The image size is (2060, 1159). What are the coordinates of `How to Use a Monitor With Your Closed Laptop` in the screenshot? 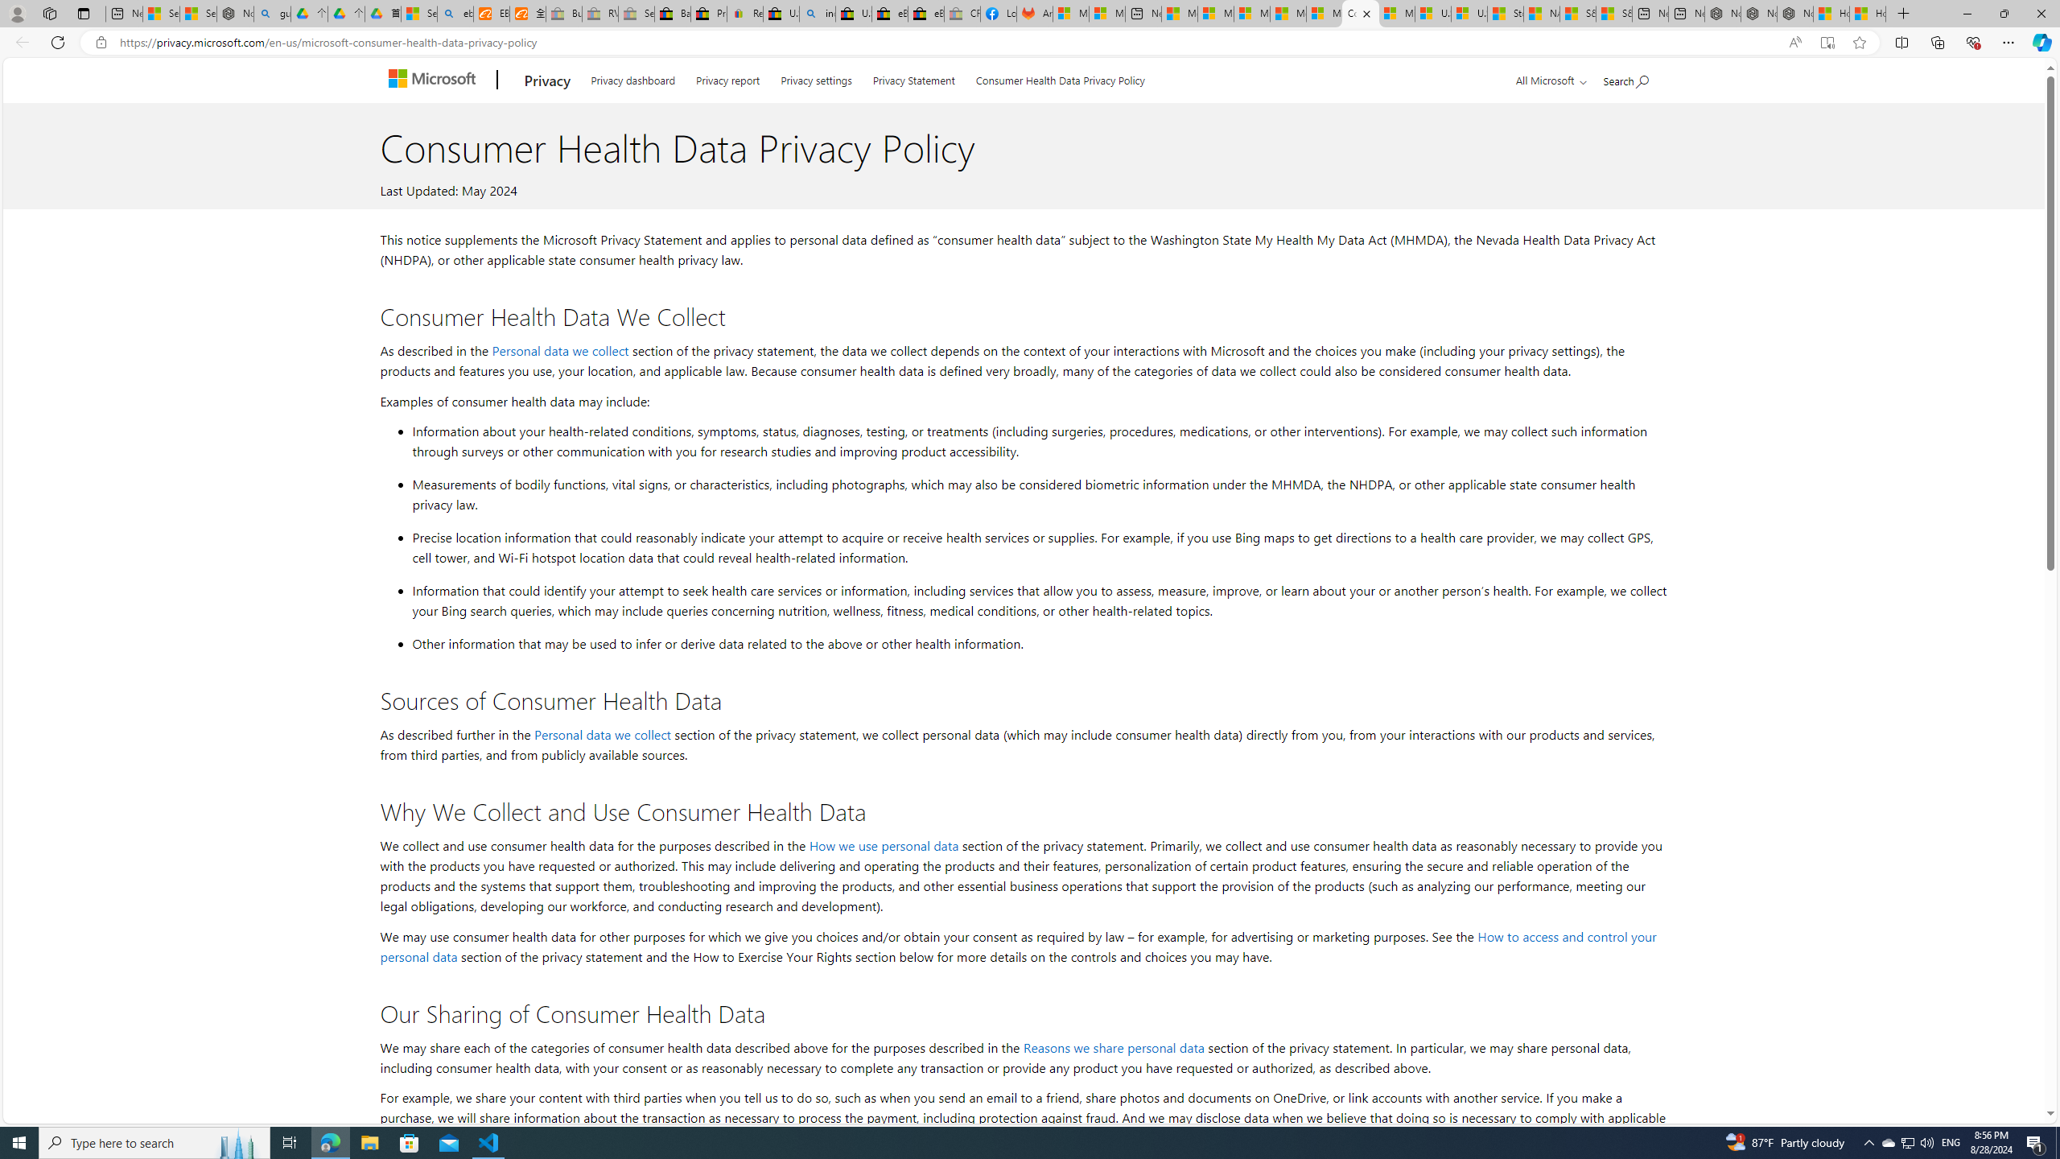 It's located at (1868, 14).